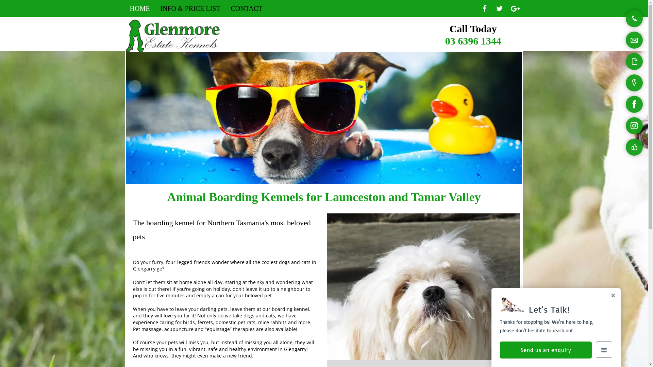 This screenshot has height=367, width=653. I want to click on glenmore estate kennels white haired dog, so click(424, 287).